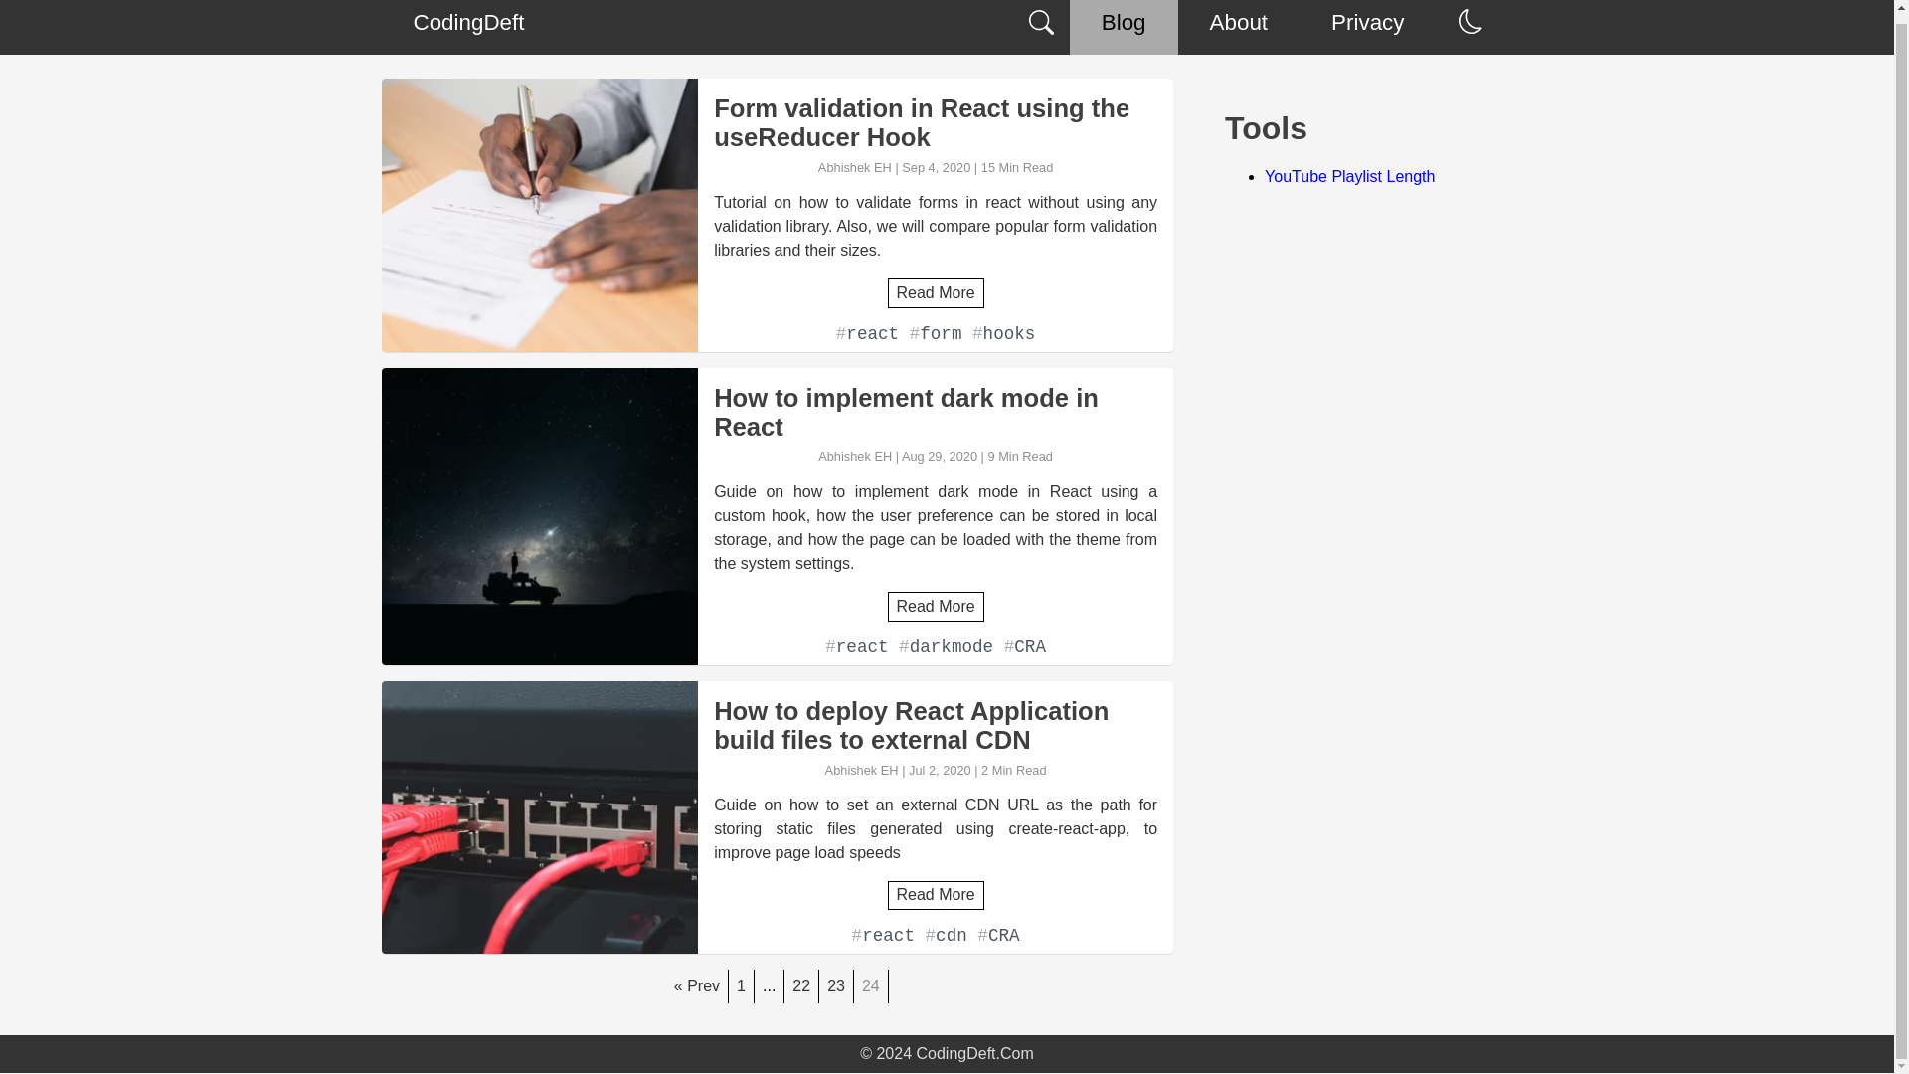 Image resolution: width=1909 pixels, height=1074 pixels. What do you see at coordinates (1349, 175) in the screenshot?
I see `YouTube Playlist Length` at bounding box center [1349, 175].